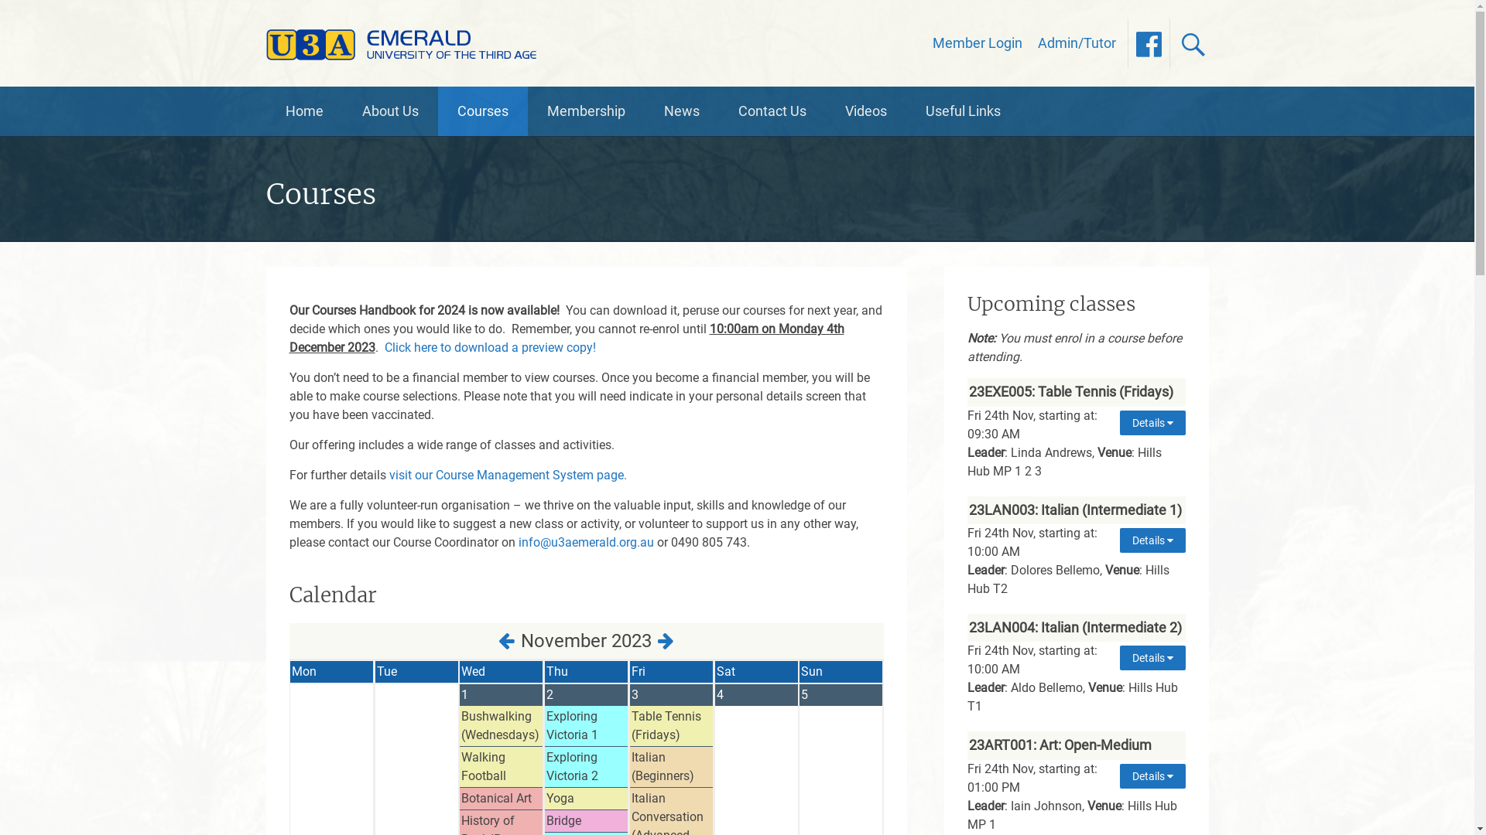  I want to click on info@u3aemerald.org.au, so click(587, 543).